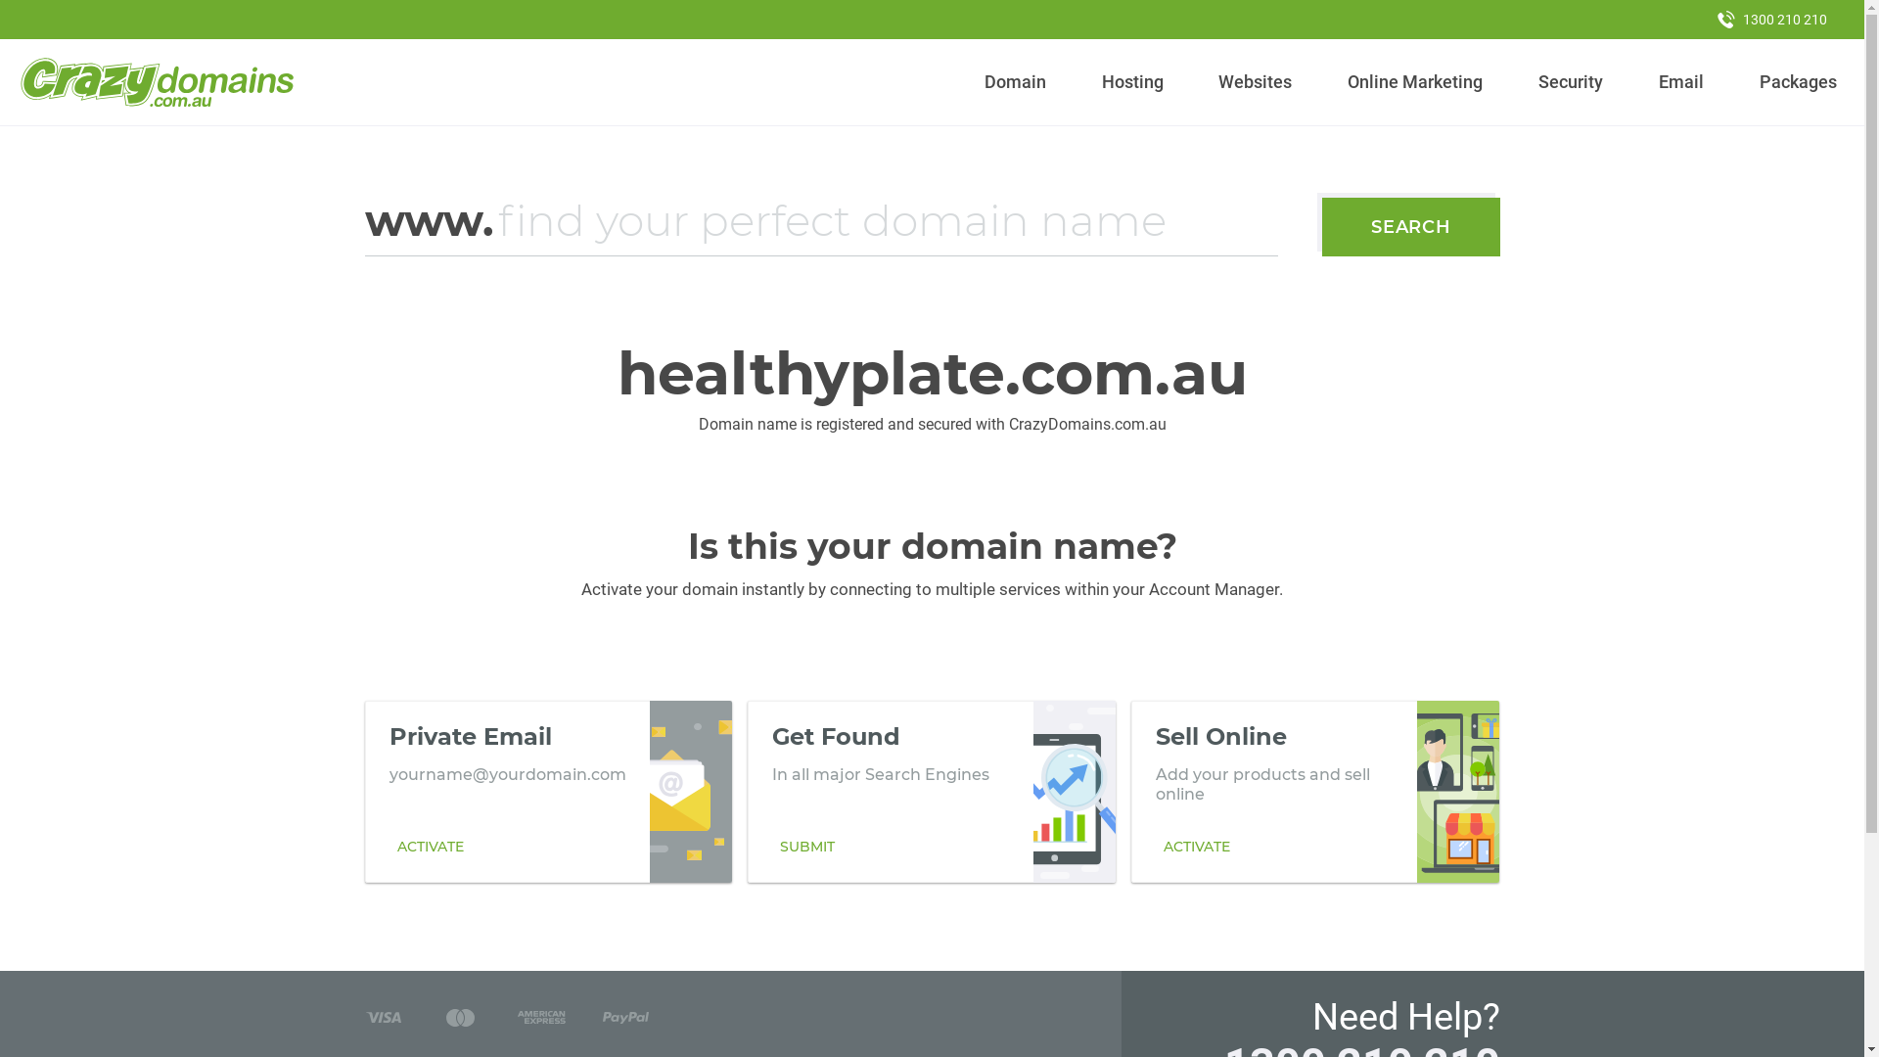 The height and width of the screenshot is (1057, 1879). I want to click on Packages, so click(1798, 82).